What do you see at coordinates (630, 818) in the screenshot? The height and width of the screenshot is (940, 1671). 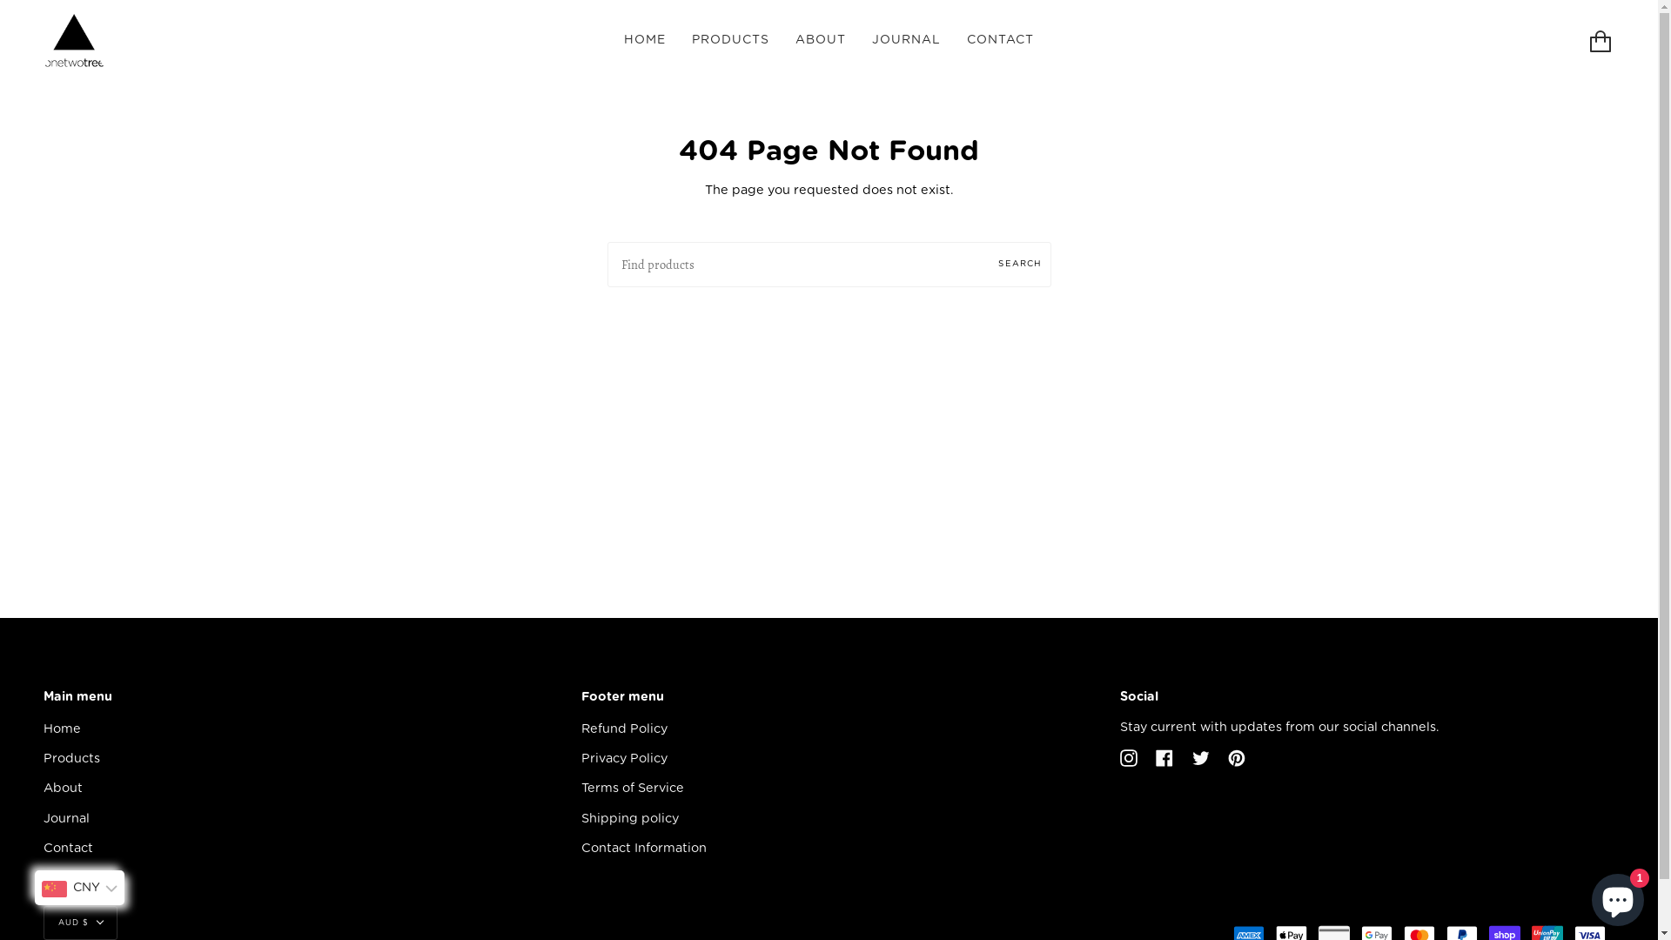 I see `Shipping policy` at bounding box center [630, 818].